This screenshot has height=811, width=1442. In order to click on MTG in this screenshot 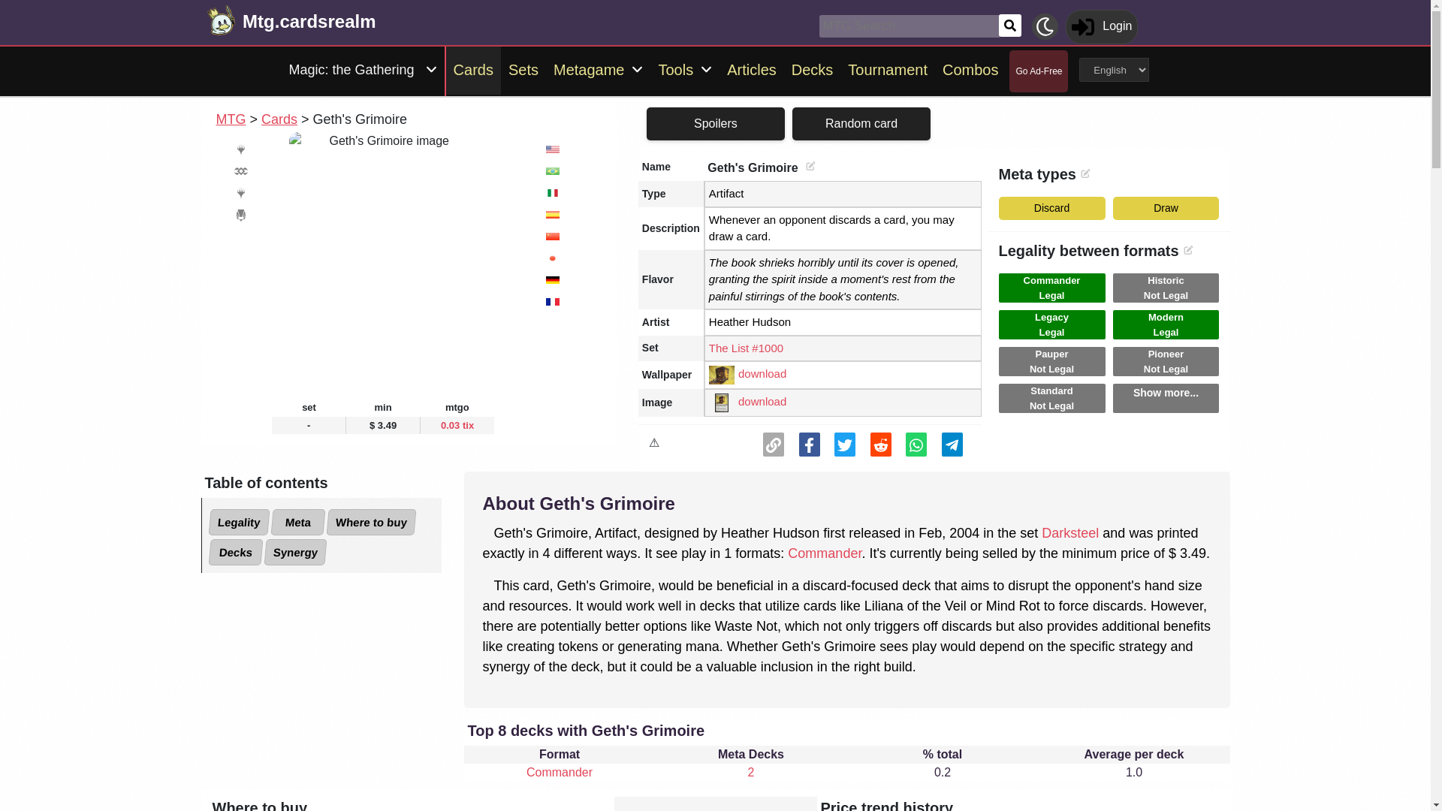, I will do `click(231, 119)`.